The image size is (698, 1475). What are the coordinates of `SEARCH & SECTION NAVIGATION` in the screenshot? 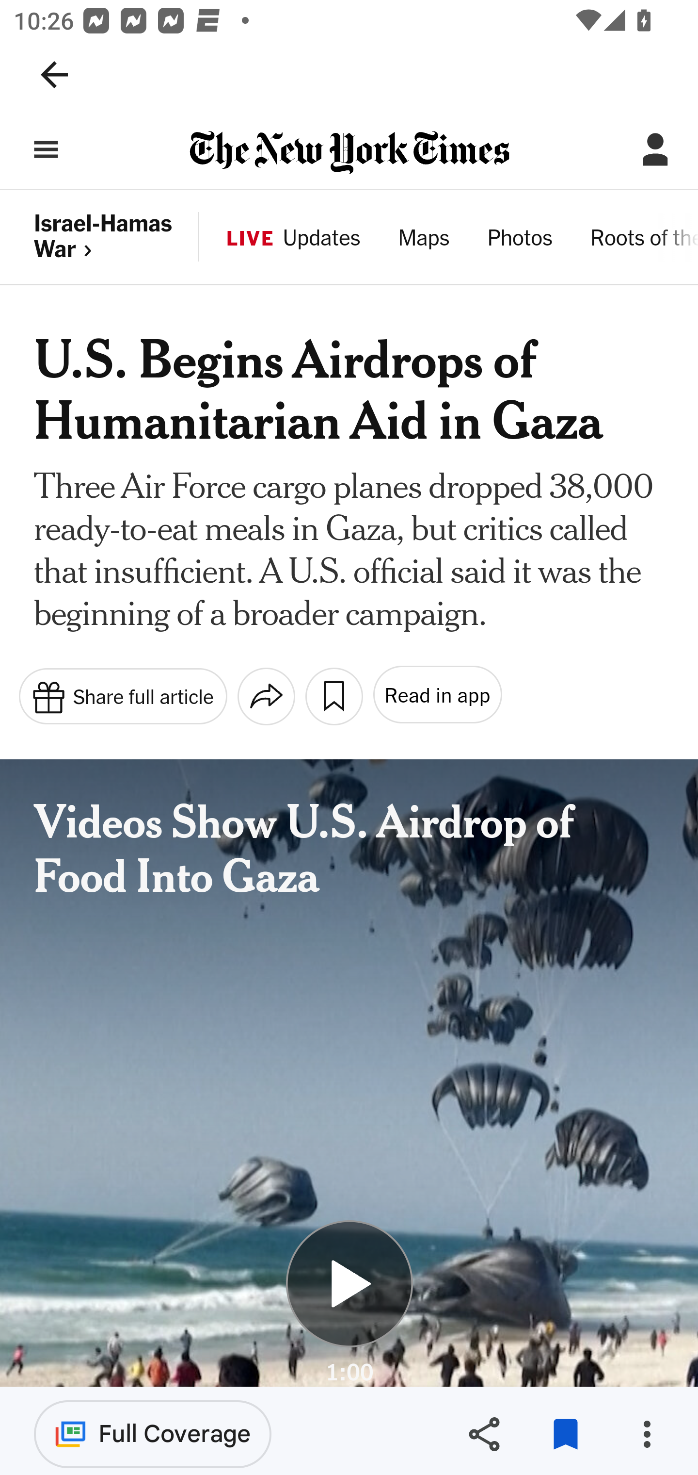 It's located at (46, 149).